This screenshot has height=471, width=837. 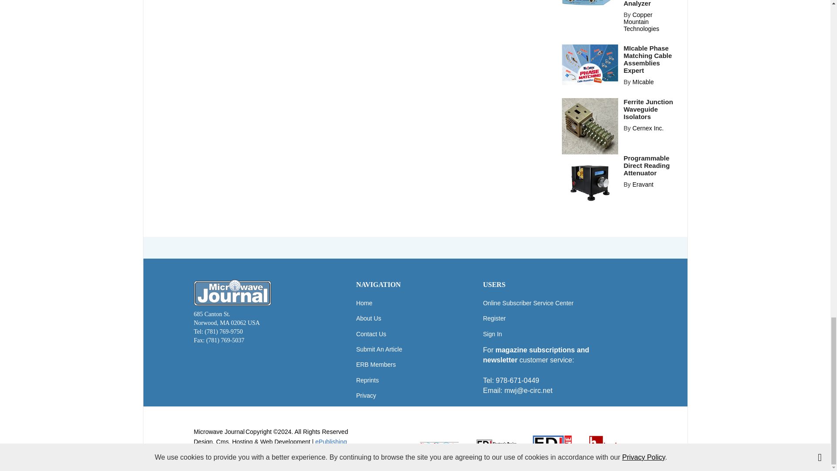 What do you see at coordinates (590, 3) in the screenshot?
I see `SC7540 Image -left.jpg` at bounding box center [590, 3].